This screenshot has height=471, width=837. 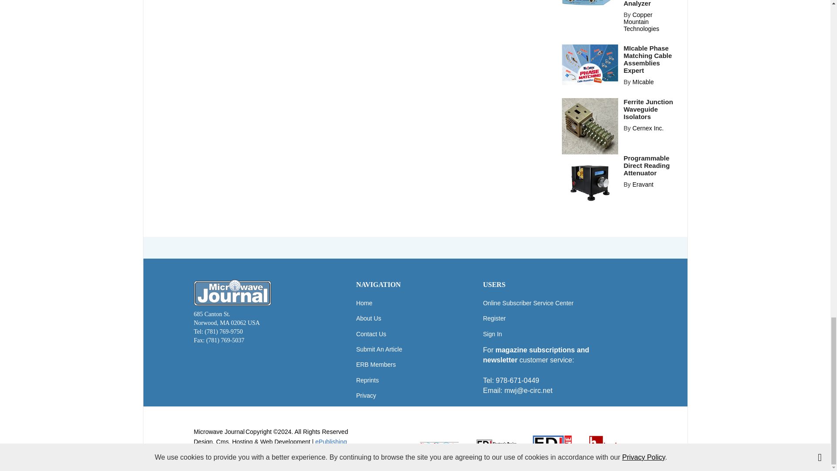 What do you see at coordinates (590, 3) in the screenshot?
I see `SC7540 Image -left.jpg` at bounding box center [590, 3].